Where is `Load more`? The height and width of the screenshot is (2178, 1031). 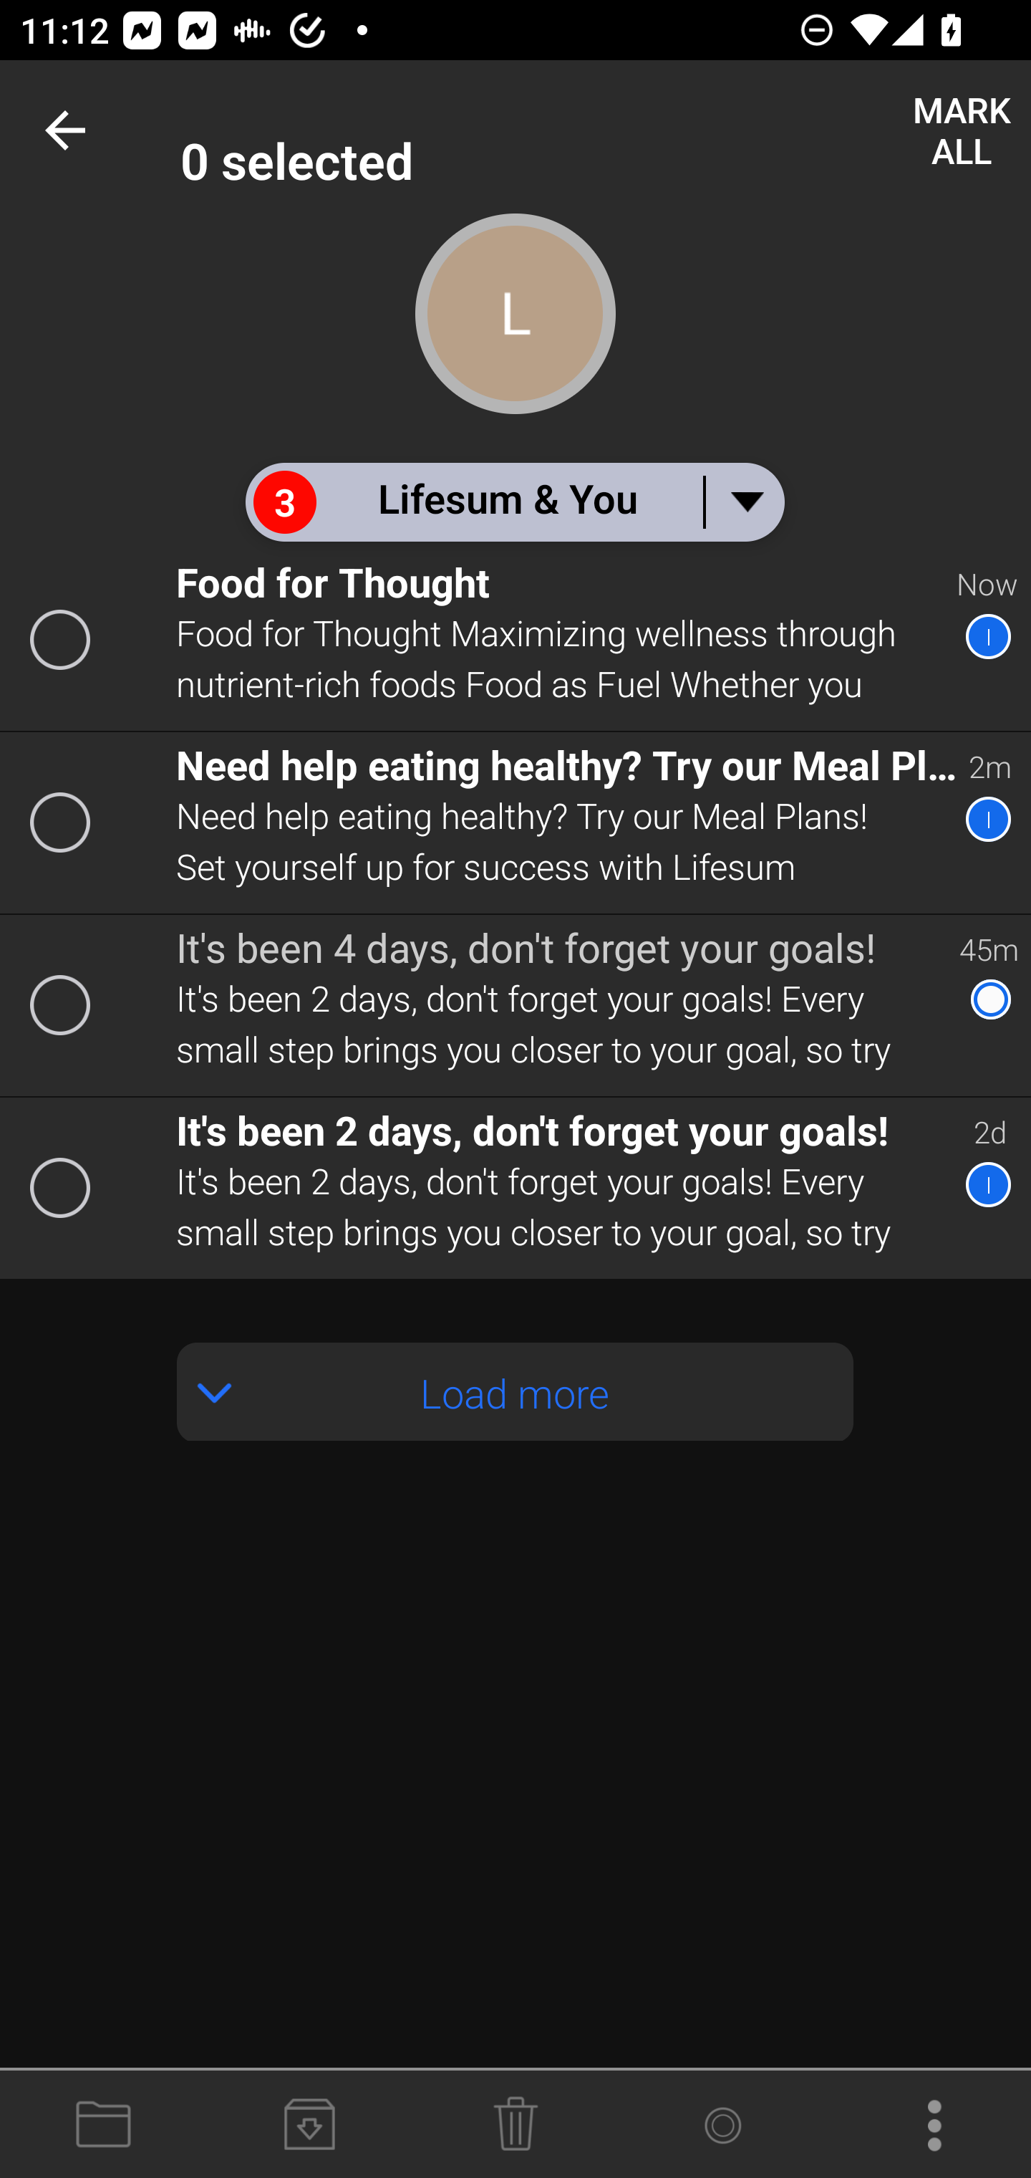
Load more is located at coordinates (515, 1391).